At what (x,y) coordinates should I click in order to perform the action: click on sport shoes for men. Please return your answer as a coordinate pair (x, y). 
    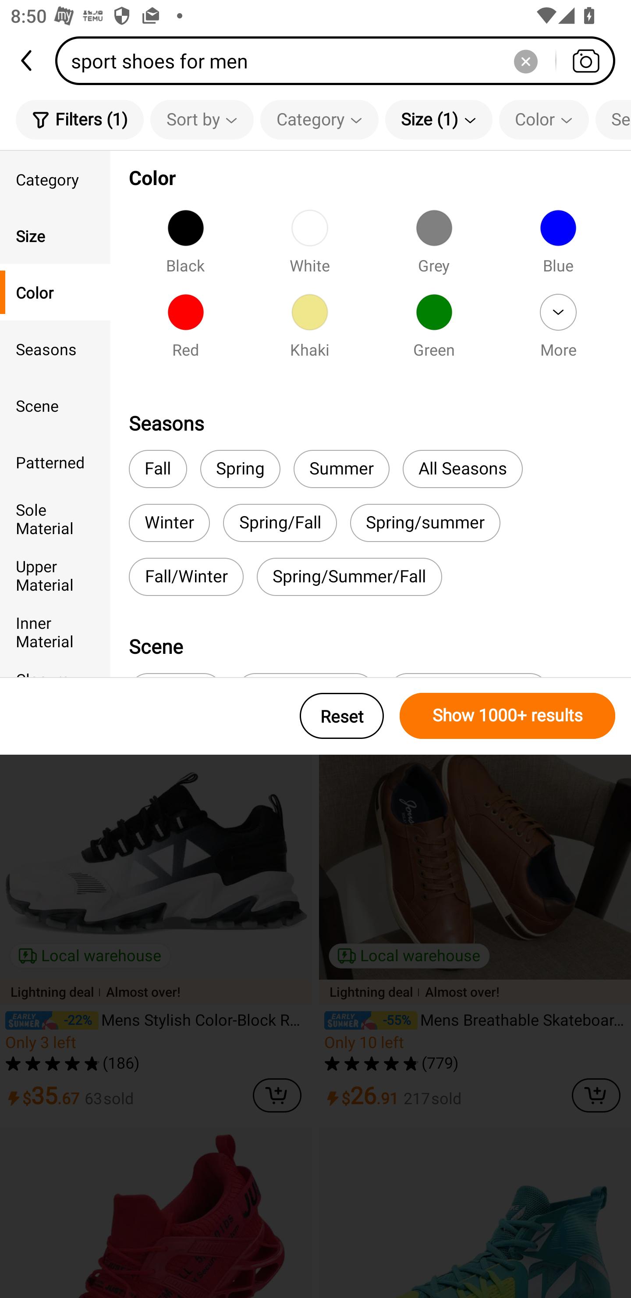
    Looking at the image, I should click on (340, 61).